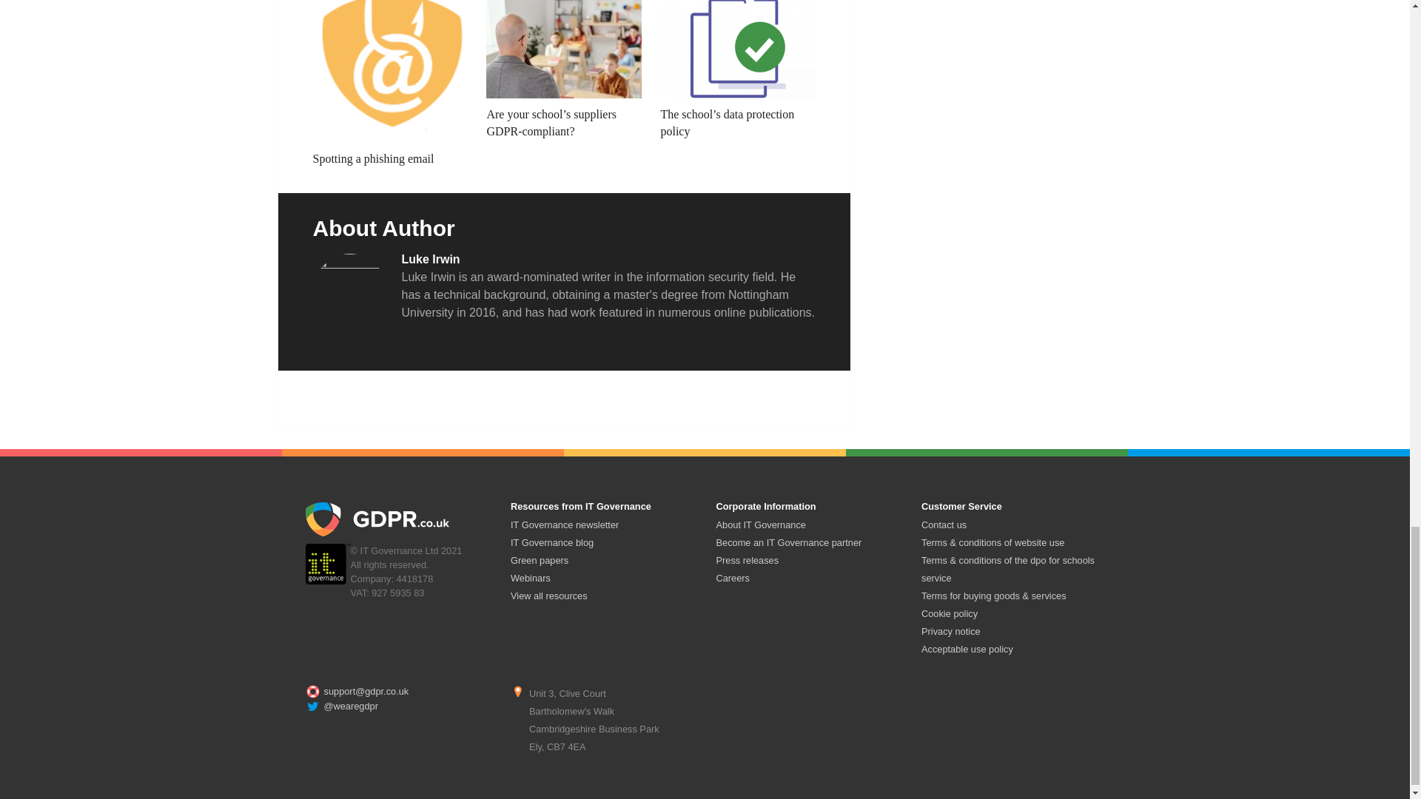  Describe the element at coordinates (389, 83) in the screenshot. I see `Spotting a phishing email` at that location.